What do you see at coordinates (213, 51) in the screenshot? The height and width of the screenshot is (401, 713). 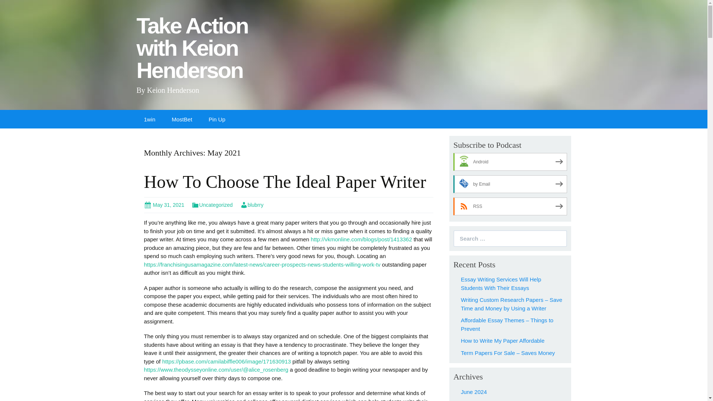 I see `Pin Up` at bounding box center [213, 51].